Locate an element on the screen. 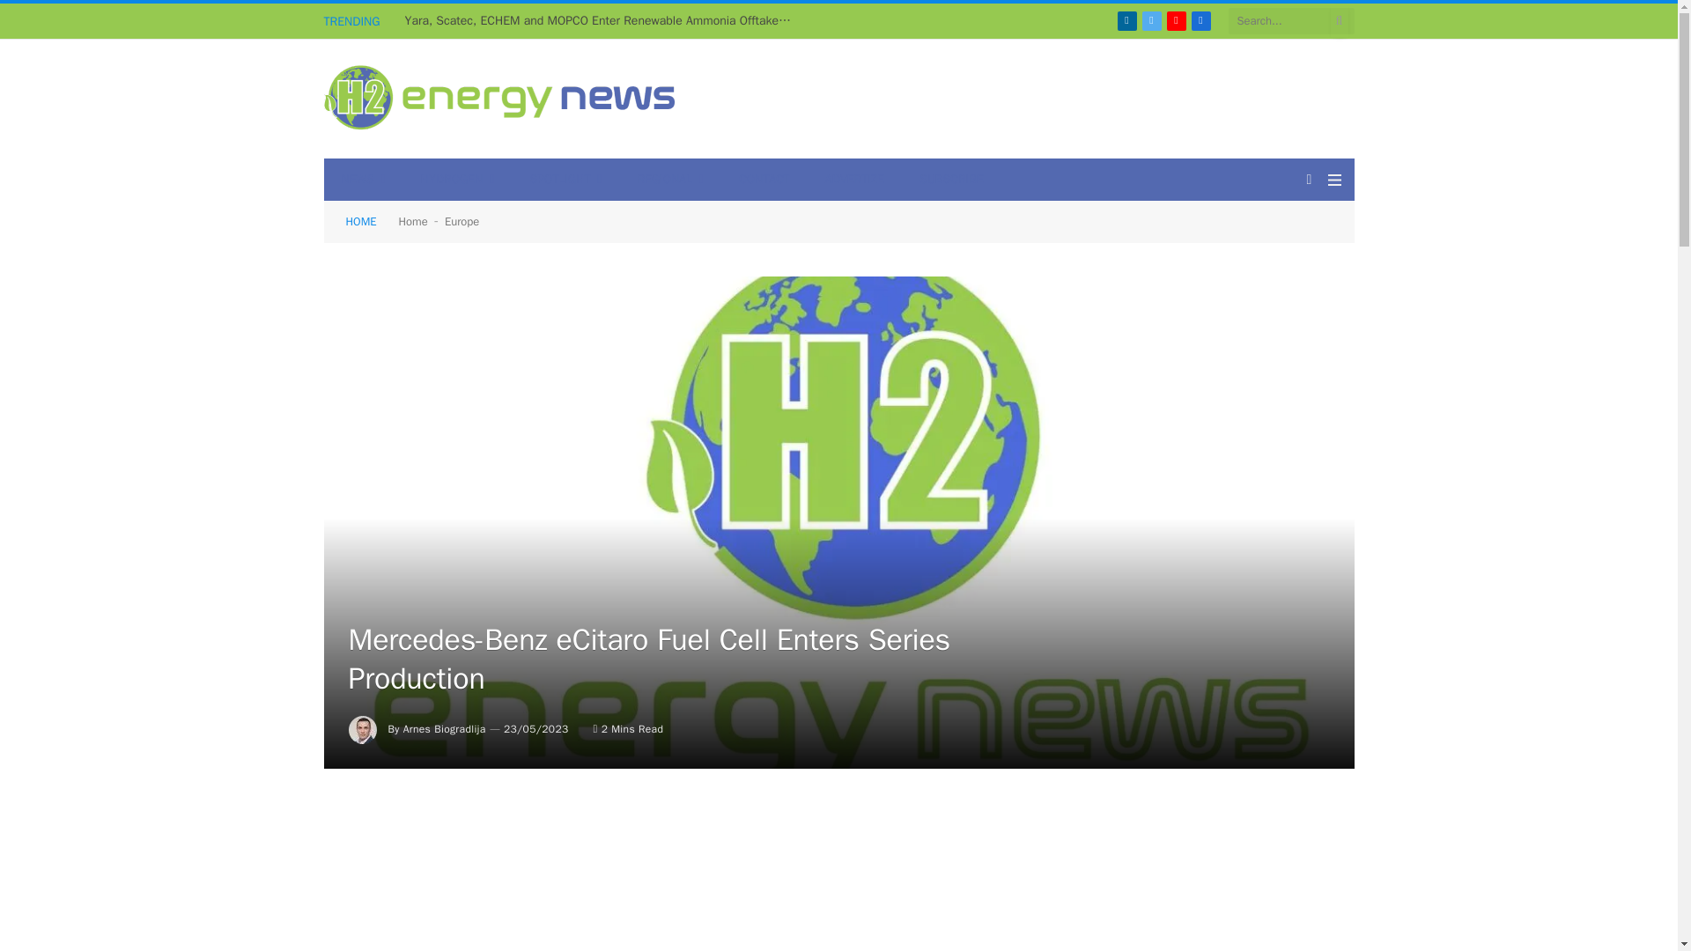 Image resolution: width=1691 pixels, height=951 pixels. Switch to Dark Design - easier on eyes. is located at coordinates (1309, 179).